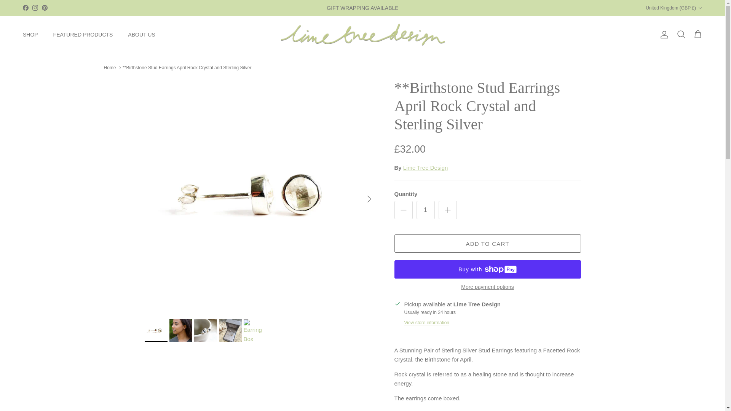 The width and height of the screenshot is (731, 411). What do you see at coordinates (30, 35) in the screenshot?
I see `SHOP` at bounding box center [30, 35].